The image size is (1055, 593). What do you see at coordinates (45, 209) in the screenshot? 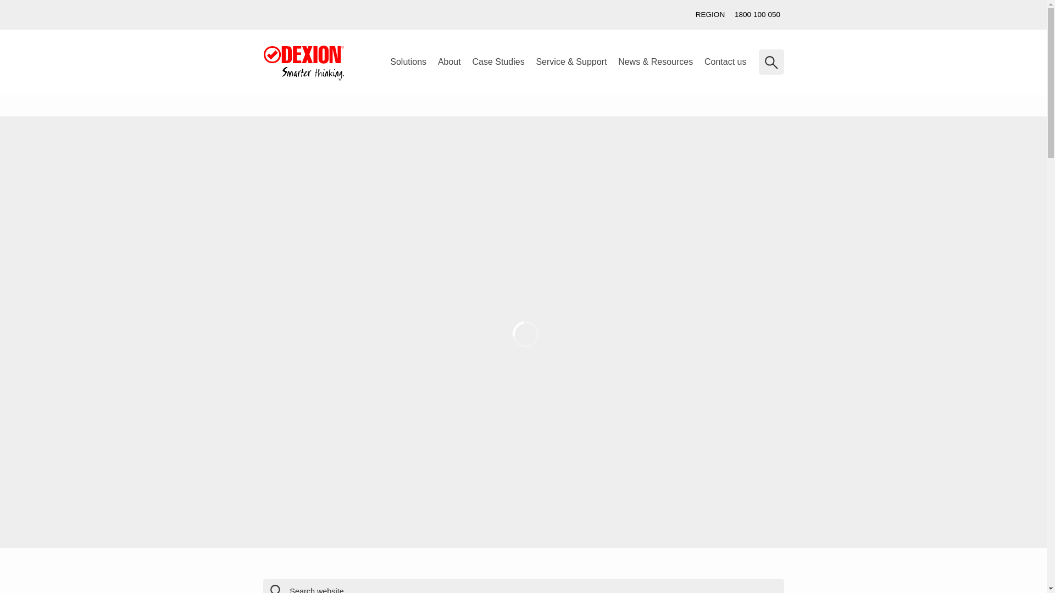
I see `Contact us` at bounding box center [45, 209].